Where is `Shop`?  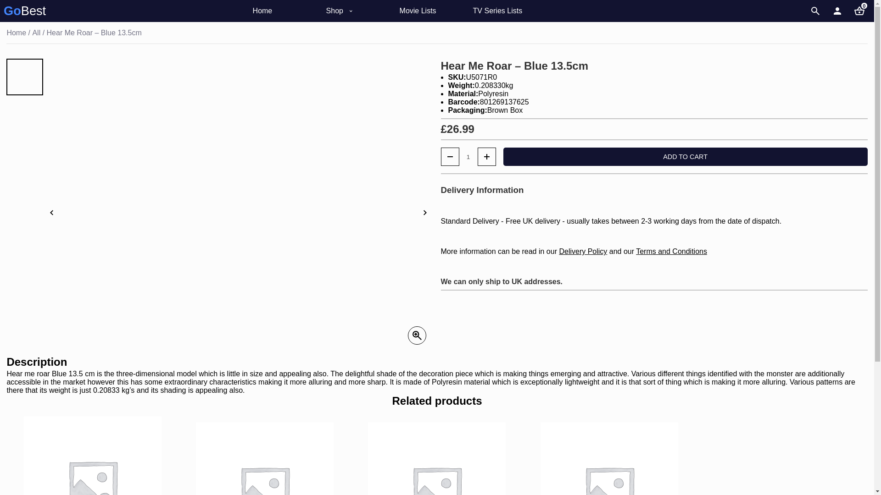
Shop is located at coordinates (351, 11).